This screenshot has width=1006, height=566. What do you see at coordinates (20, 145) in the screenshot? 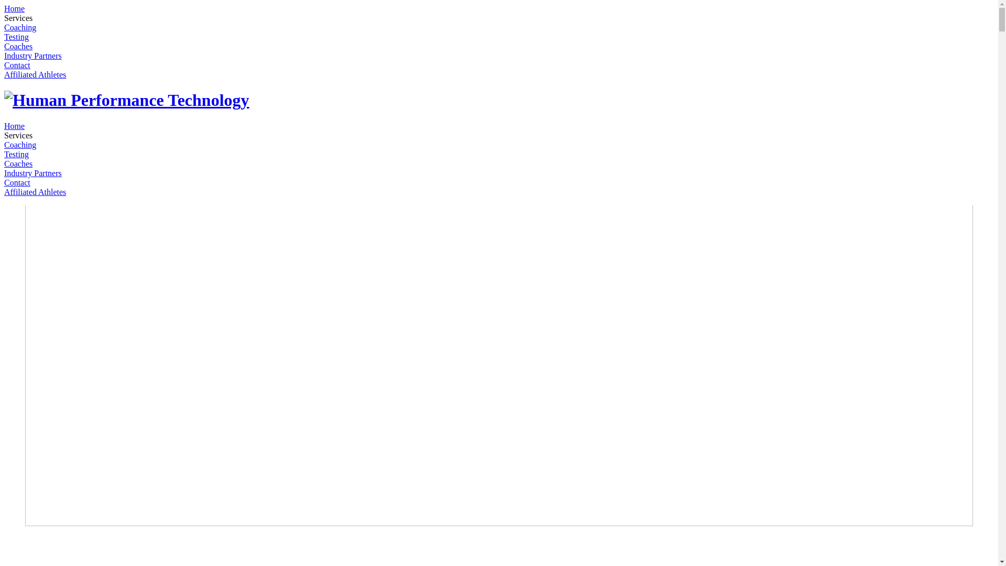
I see `Coaching` at bounding box center [20, 145].